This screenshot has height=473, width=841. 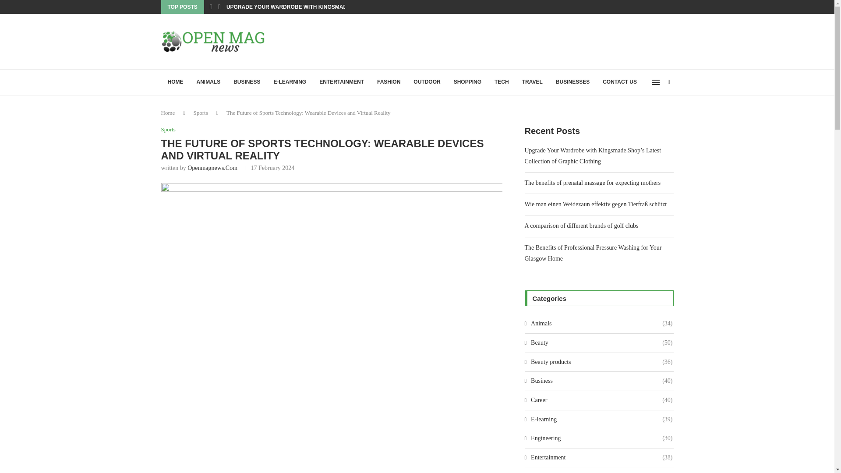 I want to click on TRAVEL, so click(x=532, y=82).